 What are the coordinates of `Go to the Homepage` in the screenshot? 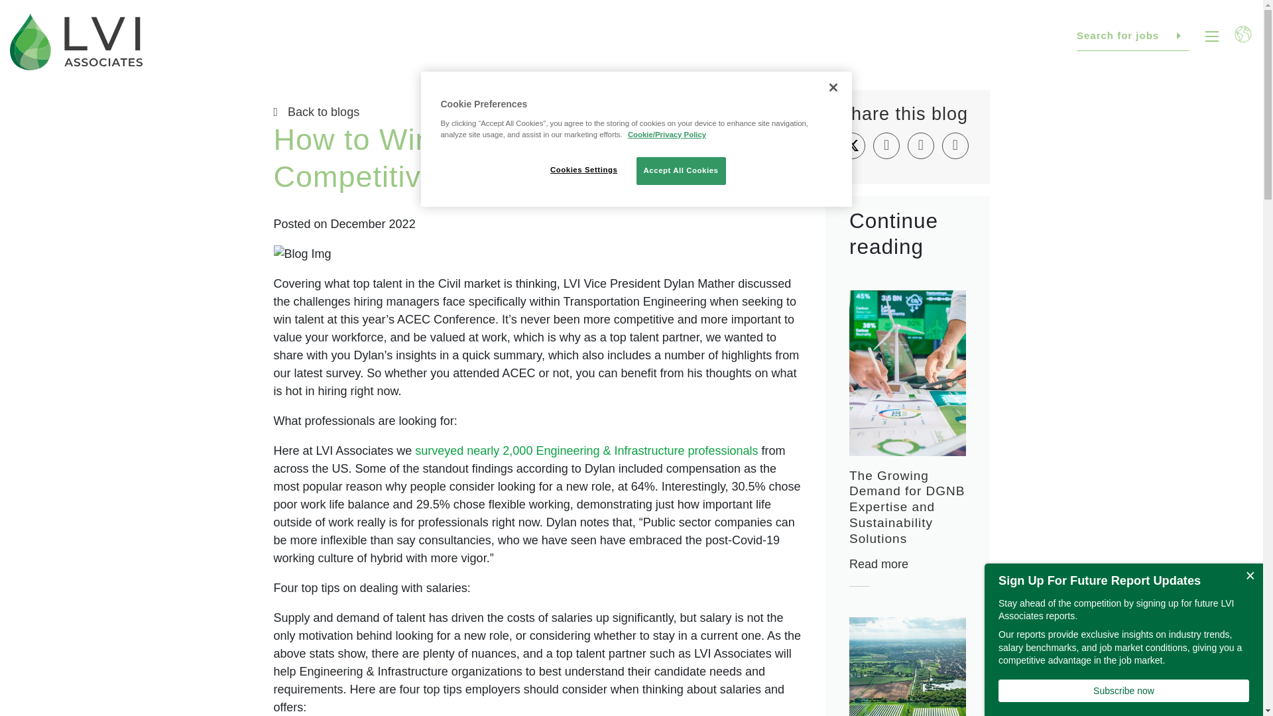 It's located at (69, 505).